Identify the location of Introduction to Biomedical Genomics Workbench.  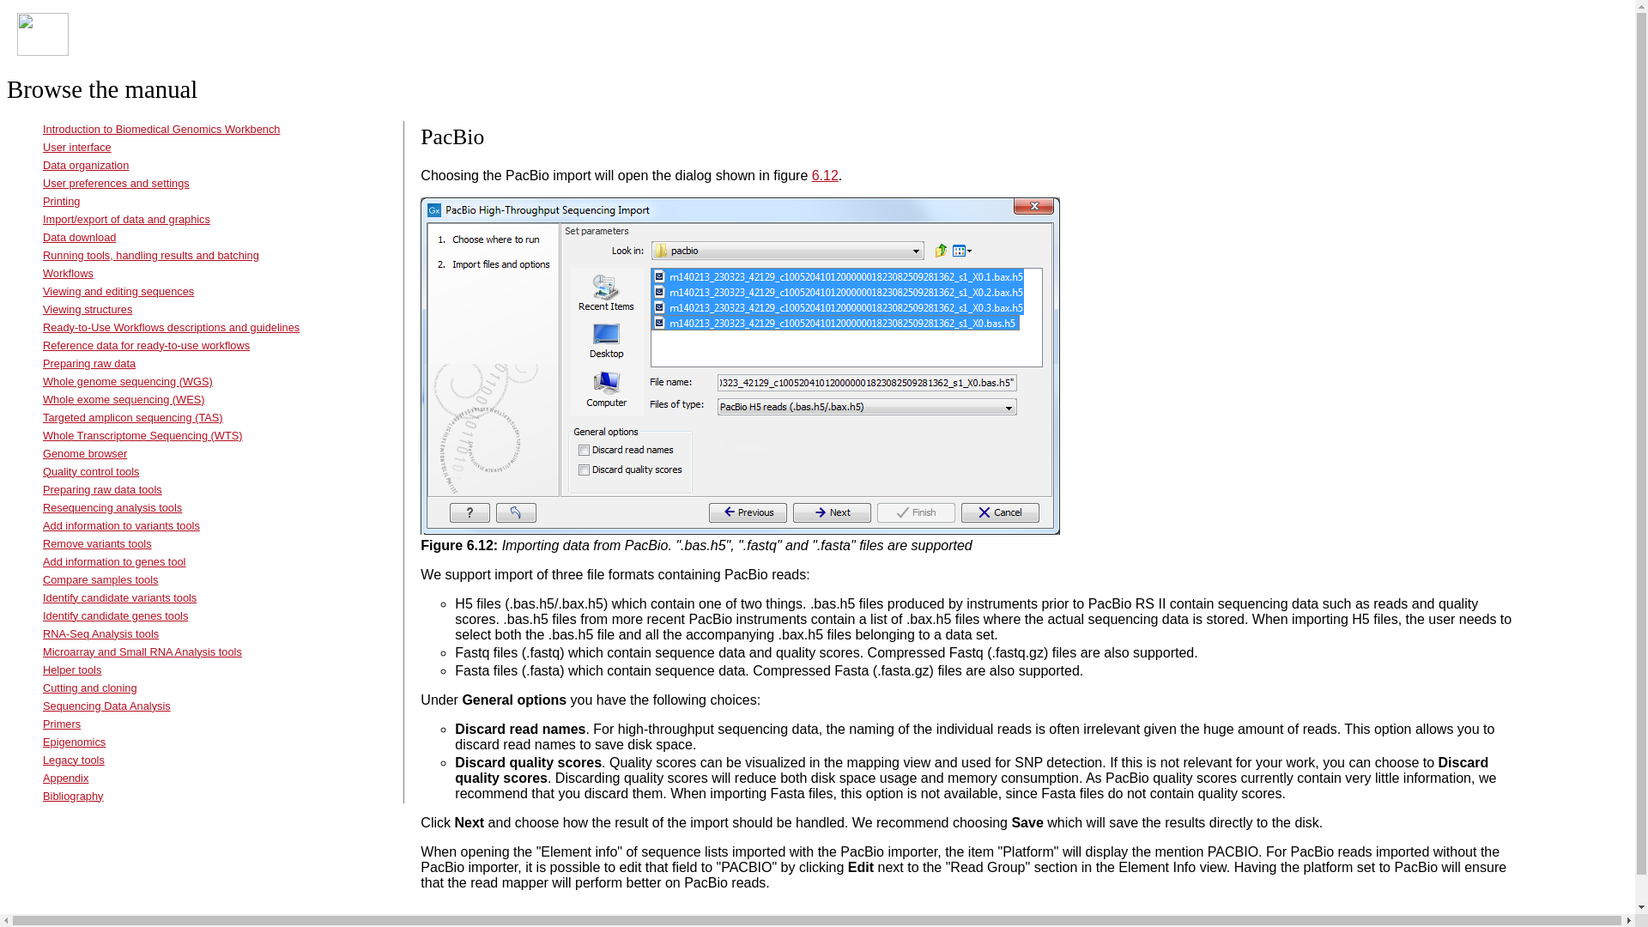
(161, 129).